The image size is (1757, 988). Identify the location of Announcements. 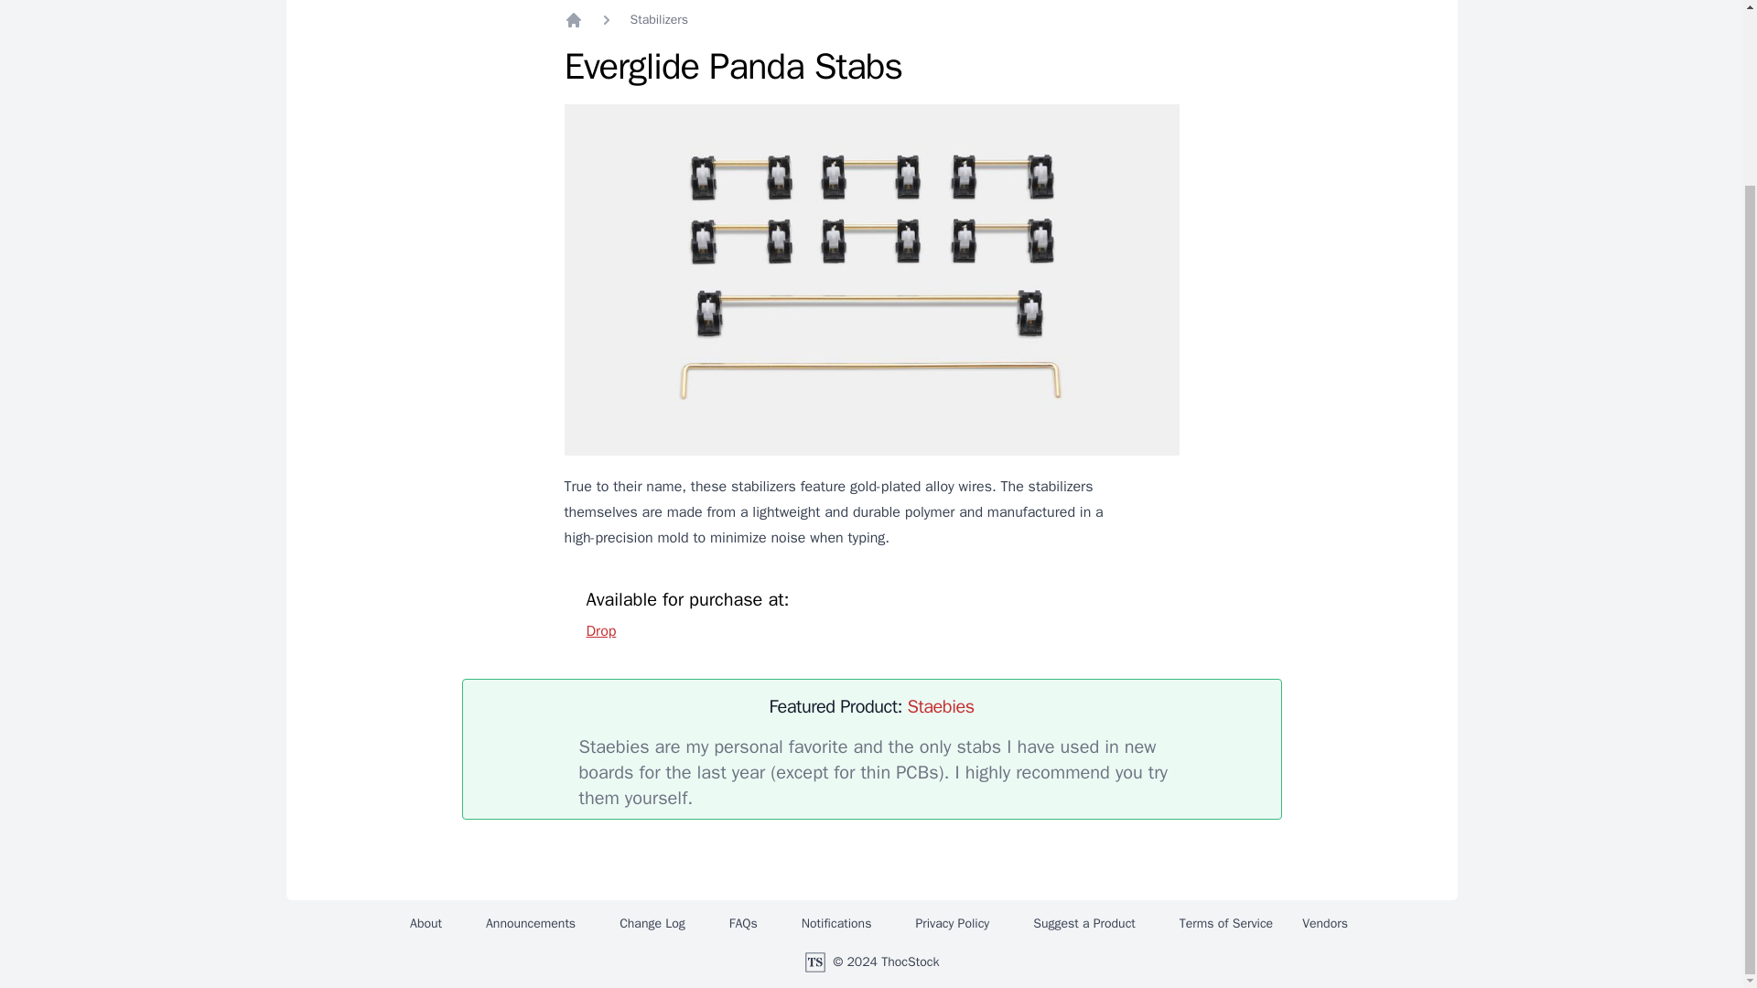
(531, 924).